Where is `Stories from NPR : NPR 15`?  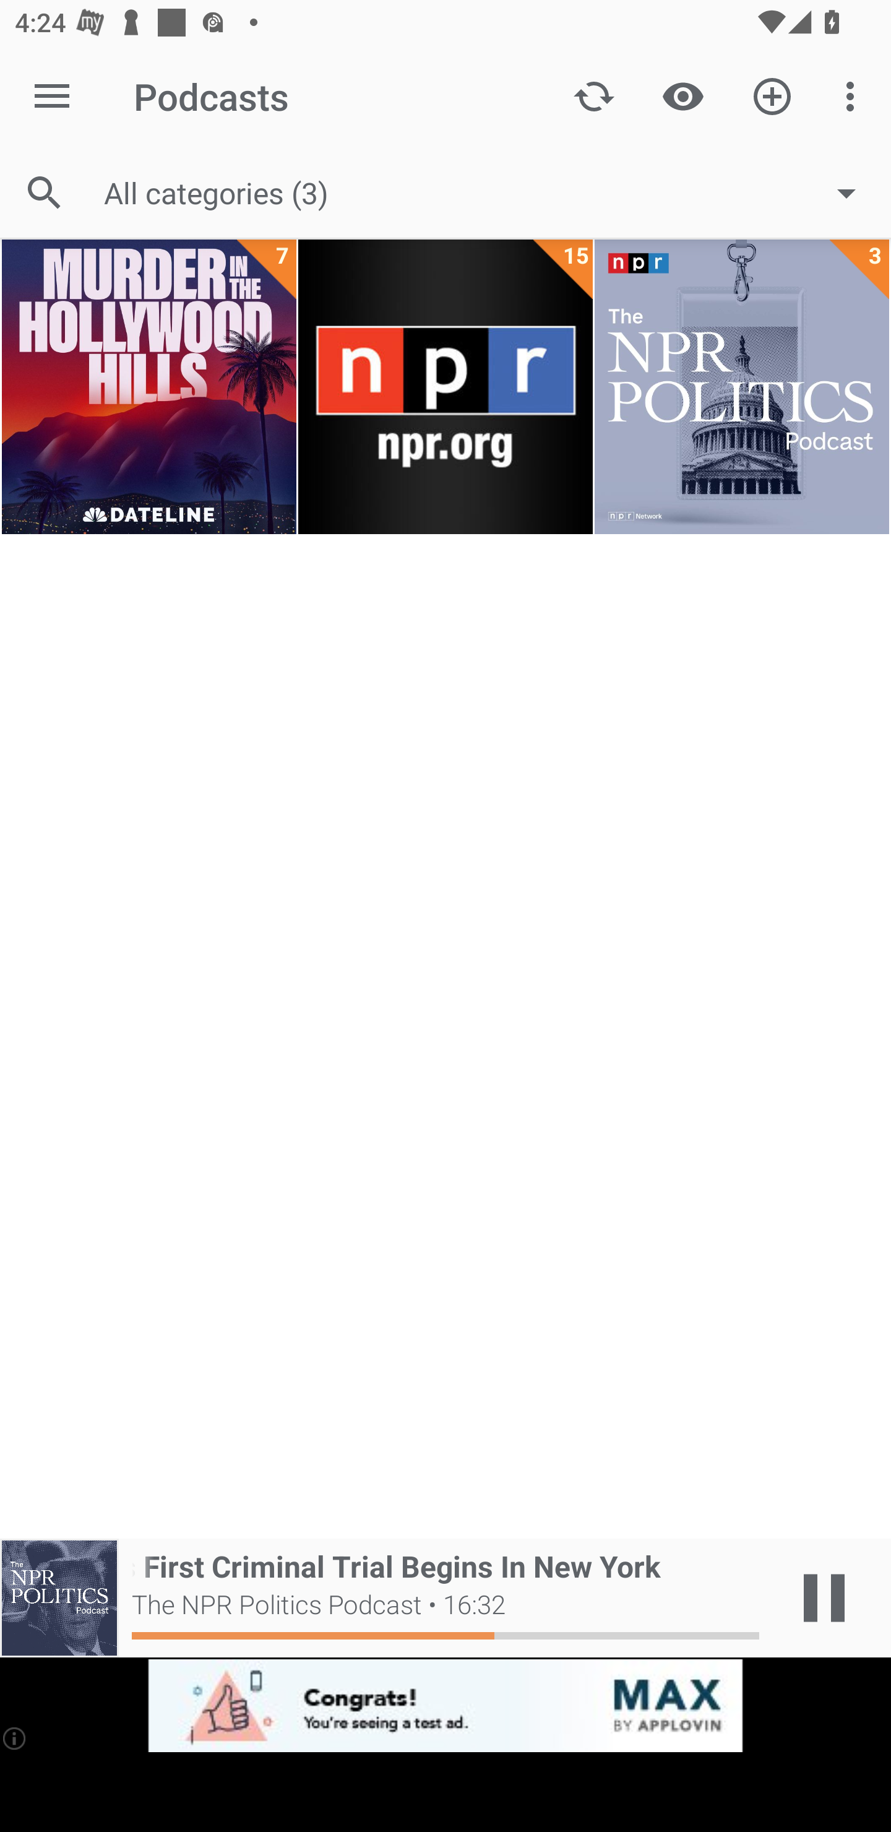
Stories from NPR : NPR 15 is located at coordinates (445, 387).